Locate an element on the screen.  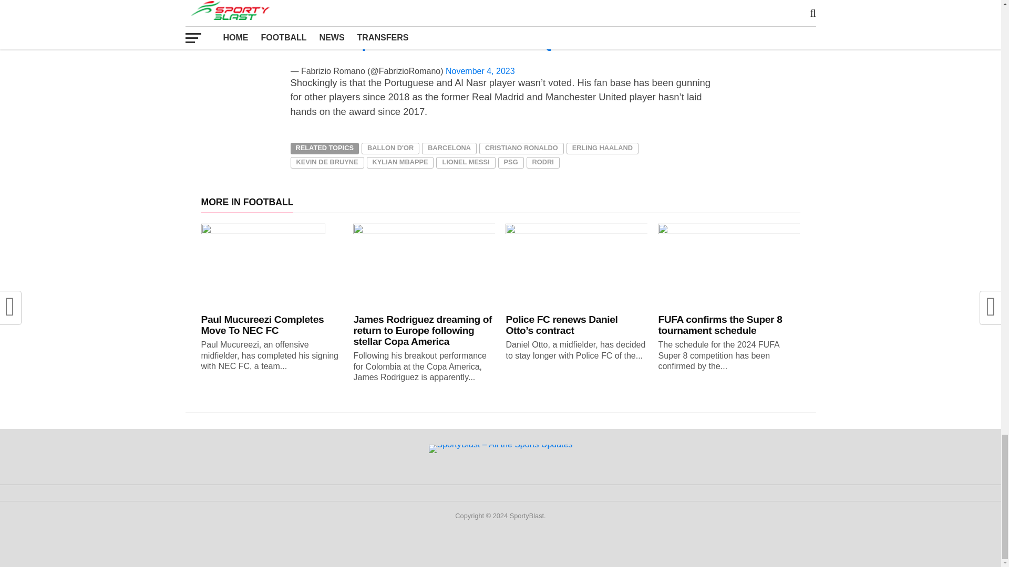
KYLIAN MBAPPE is located at coordinates (400, 163).